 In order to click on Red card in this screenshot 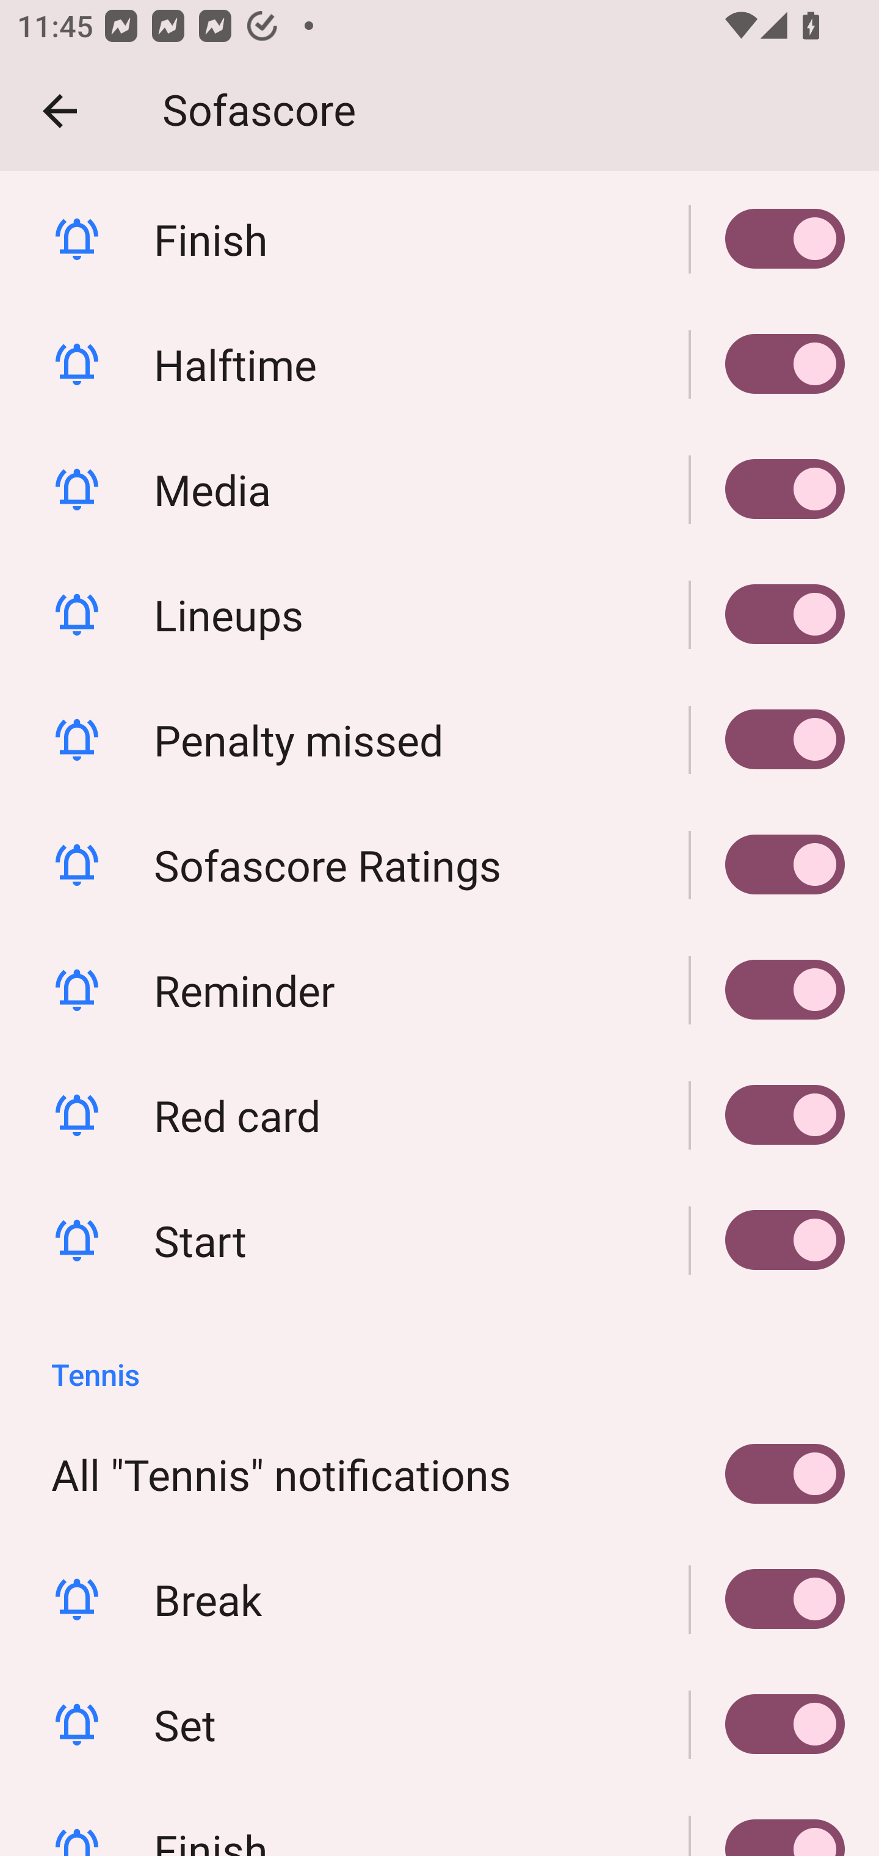, I will do `click(767, 1115)`.